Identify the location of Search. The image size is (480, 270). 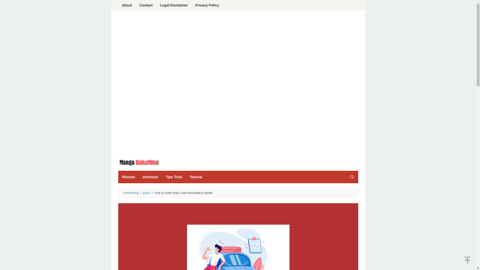
(352, 177).